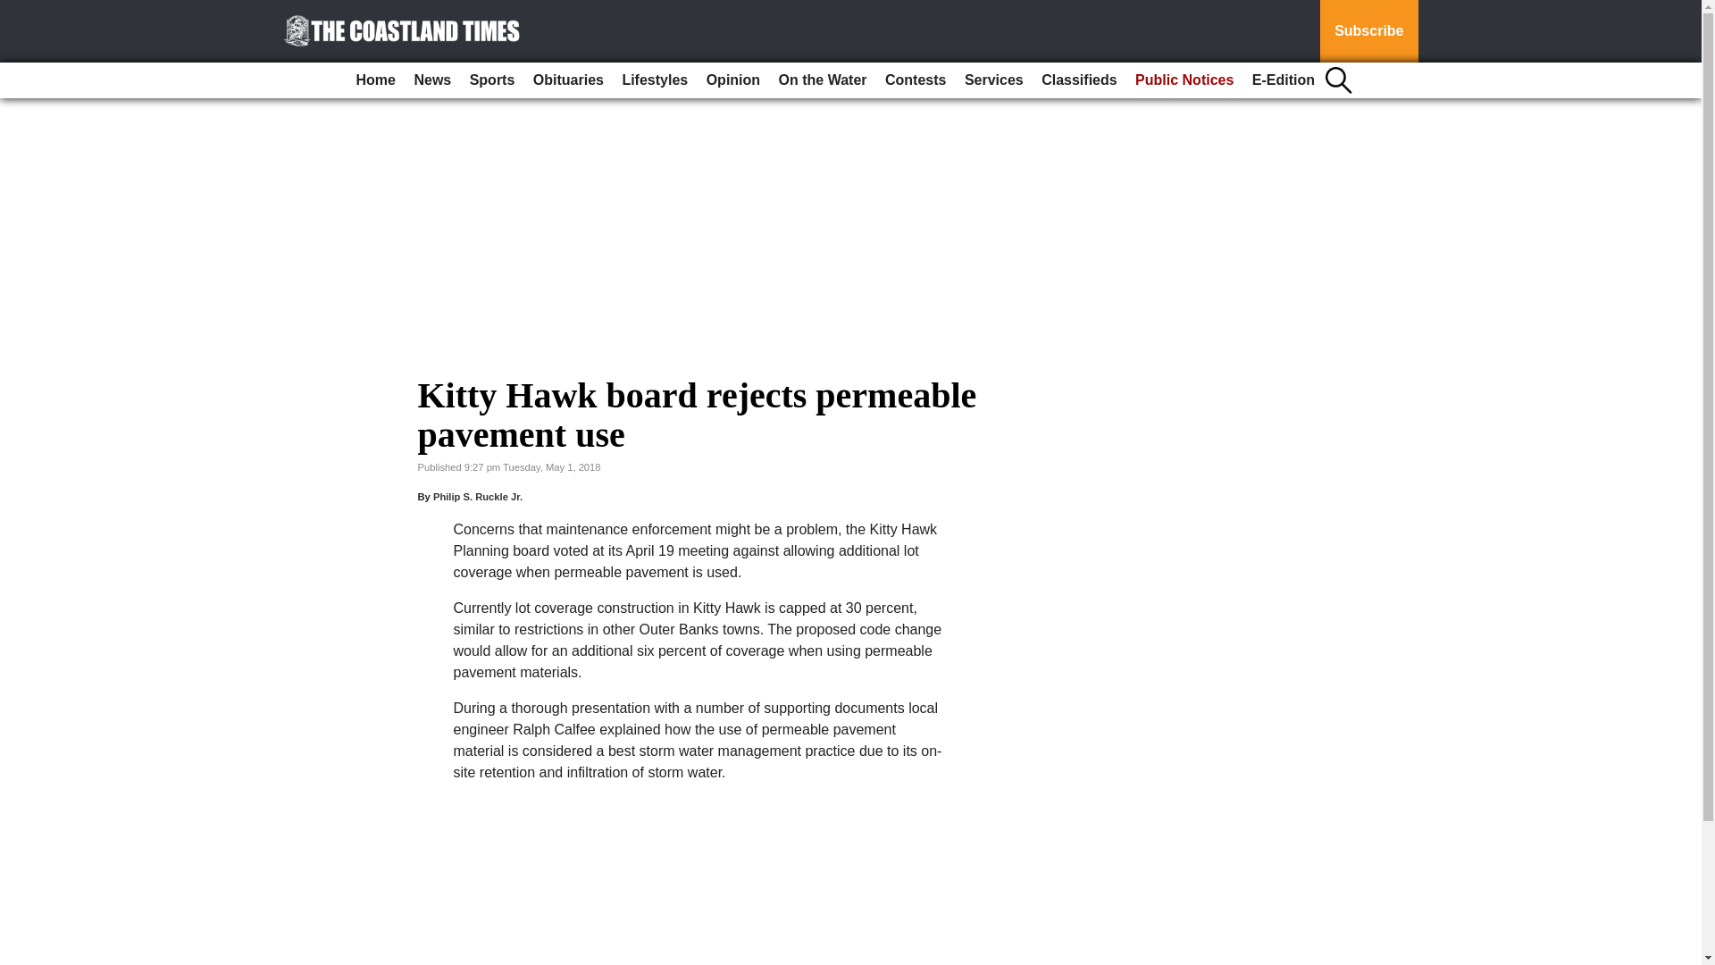 Image resolution: width=1715 pixels, height=965 pixels. What do you see at coordinates (916, 80) in the screenshot?
I see `Contests` at bounding box center [916, 80].